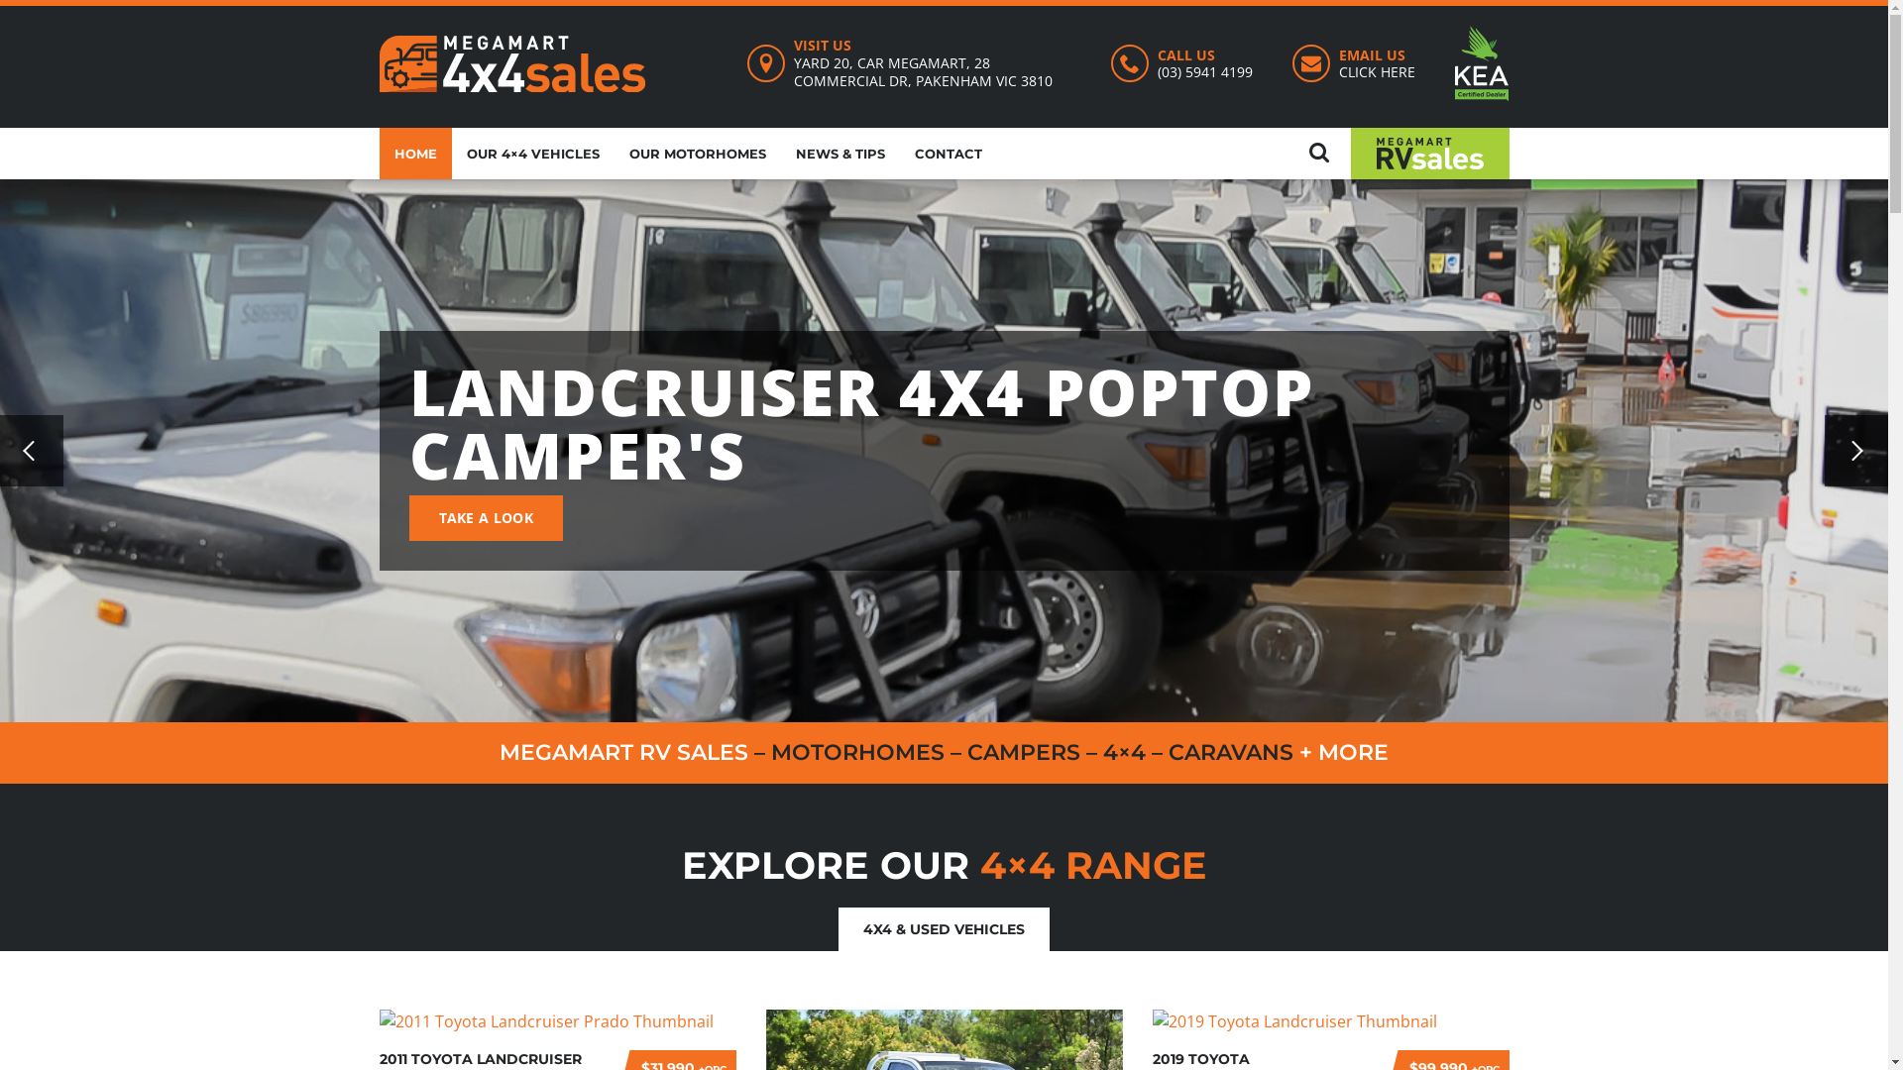 This screenshot has width=1903, height=1070. I want to click on 4X4 & USED VEHICLES, so click(944, 929).